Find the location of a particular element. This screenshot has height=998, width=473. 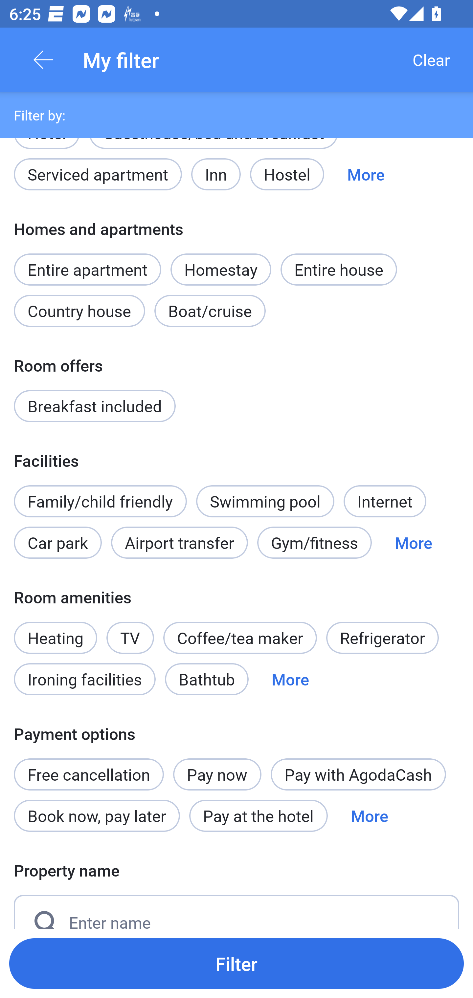

Internet is located at coordinates (385, 502).